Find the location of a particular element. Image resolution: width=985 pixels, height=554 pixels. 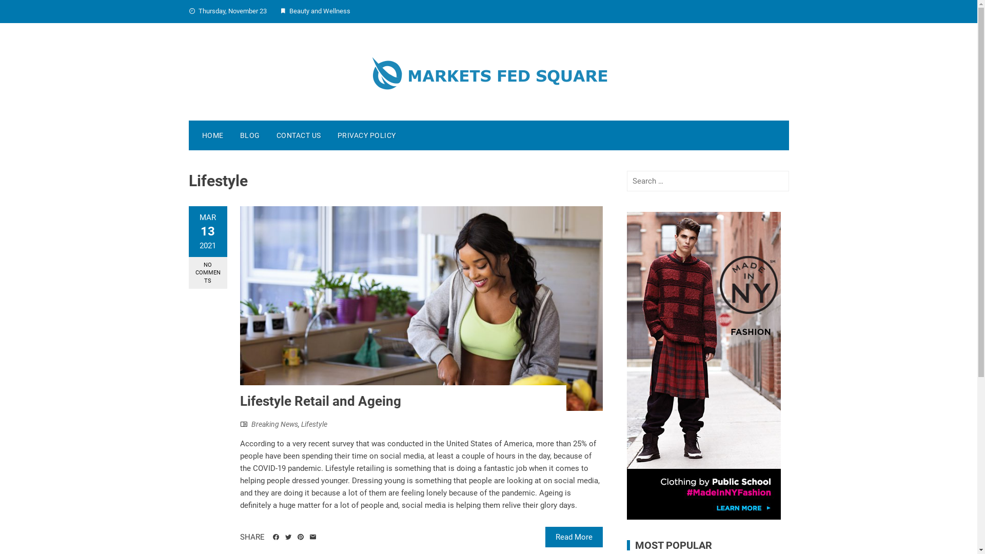

Share on Facebook is located at coordinates (276, 537).